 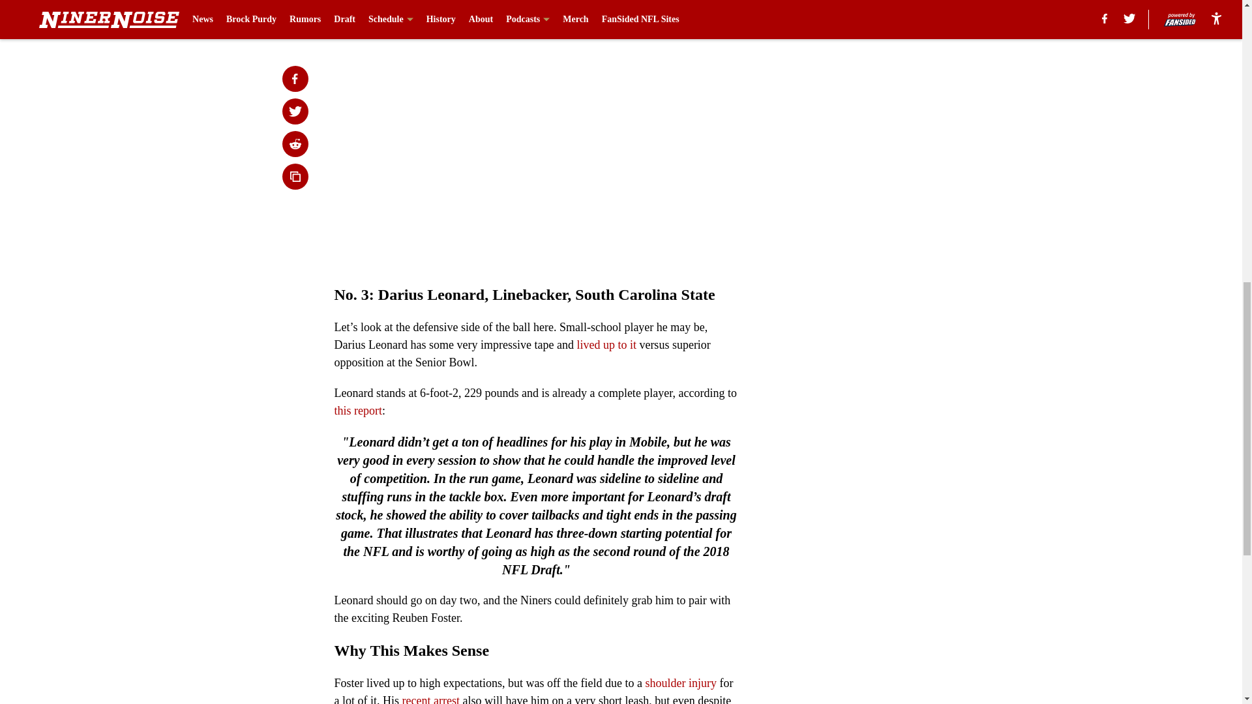 I want to click on Next, so click(x=699, y=18).